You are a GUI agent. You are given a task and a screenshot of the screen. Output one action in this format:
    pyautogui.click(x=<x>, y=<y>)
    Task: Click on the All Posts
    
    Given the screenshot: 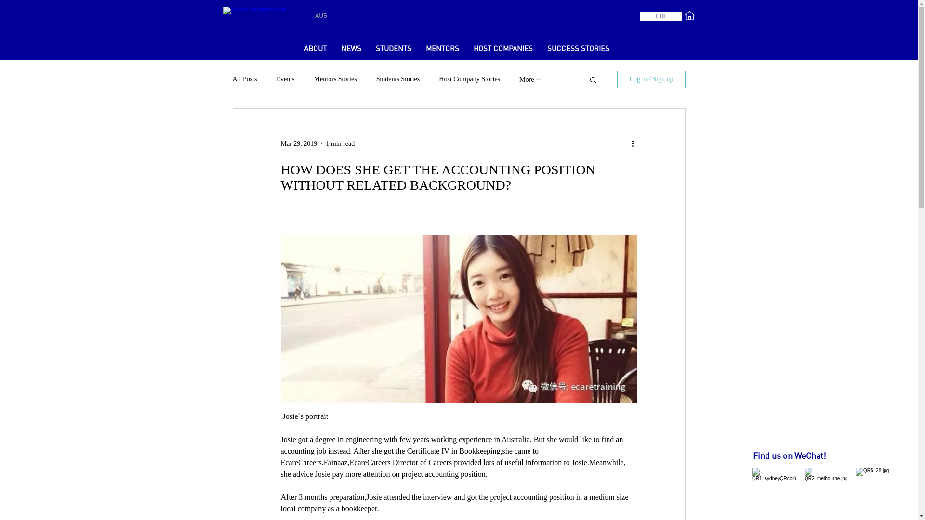 What is the action you would take?
    pyautogui.click(x=245, y=79)
    